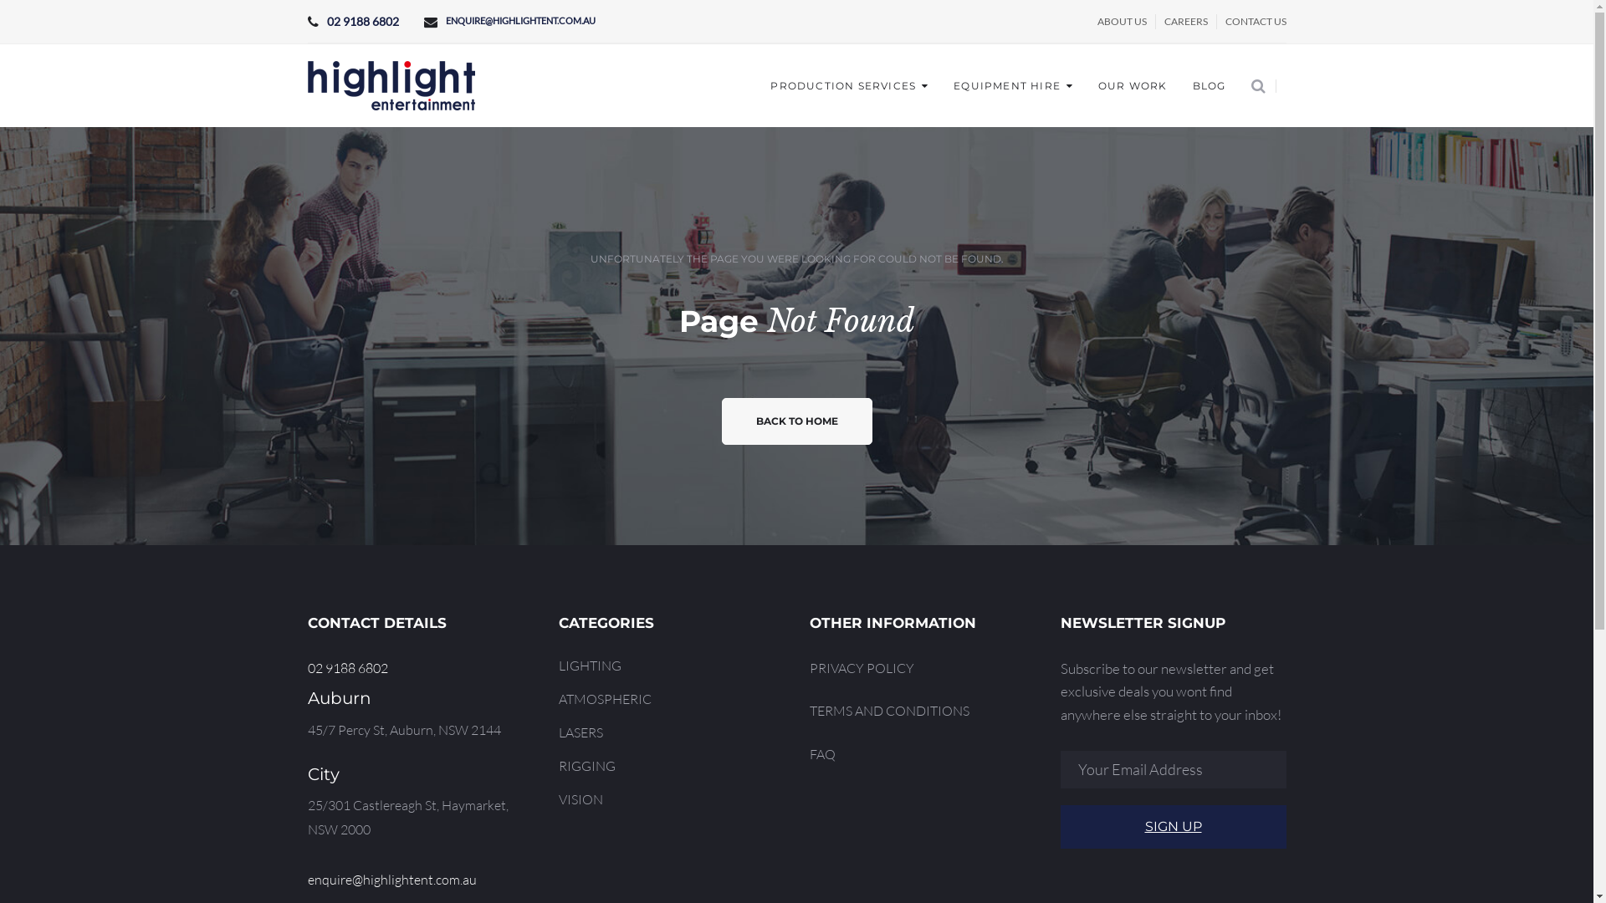 This screenshot has width=1606, height=903. What do you see at coordinates (890, 711) in the screenshot?
I see `TERMS AND CONDITIONS` at bounding box center [890, 711].